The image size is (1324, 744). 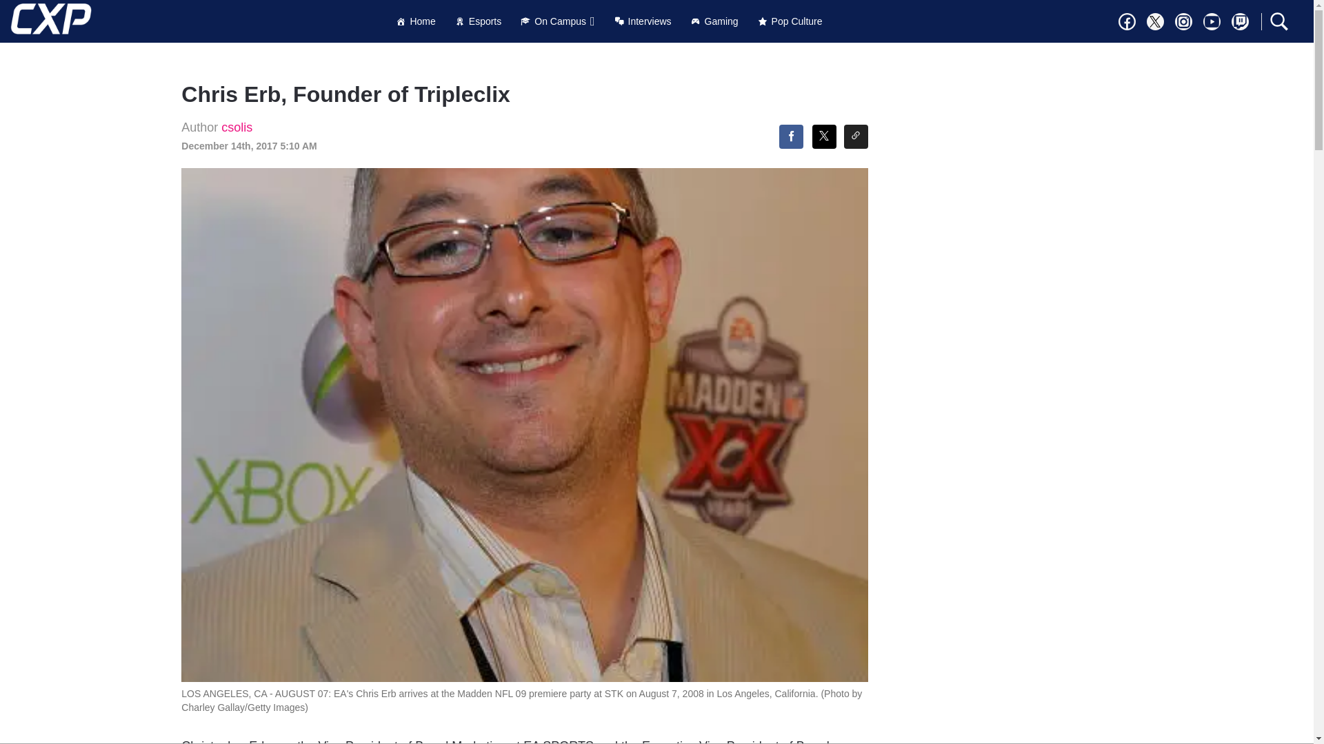 What do you see at coordinates (714, 21) in the screenshot?
I see `Gaming` at bounding box center [714, 21].